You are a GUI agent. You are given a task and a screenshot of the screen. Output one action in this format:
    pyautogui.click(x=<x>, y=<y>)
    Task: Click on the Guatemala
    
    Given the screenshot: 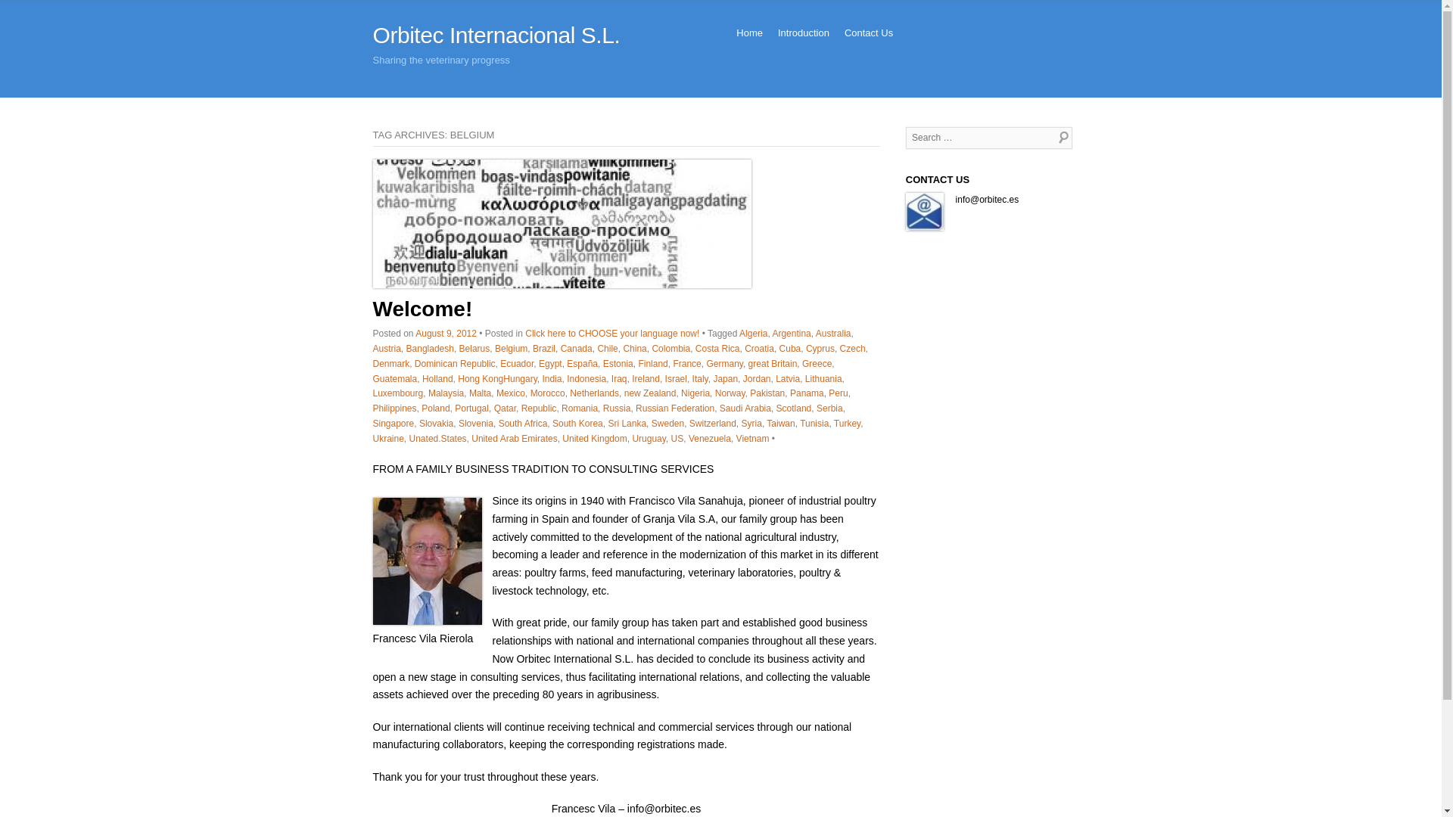 What is the action you would take?
    pyautogui.click(x=394, y=378)
    